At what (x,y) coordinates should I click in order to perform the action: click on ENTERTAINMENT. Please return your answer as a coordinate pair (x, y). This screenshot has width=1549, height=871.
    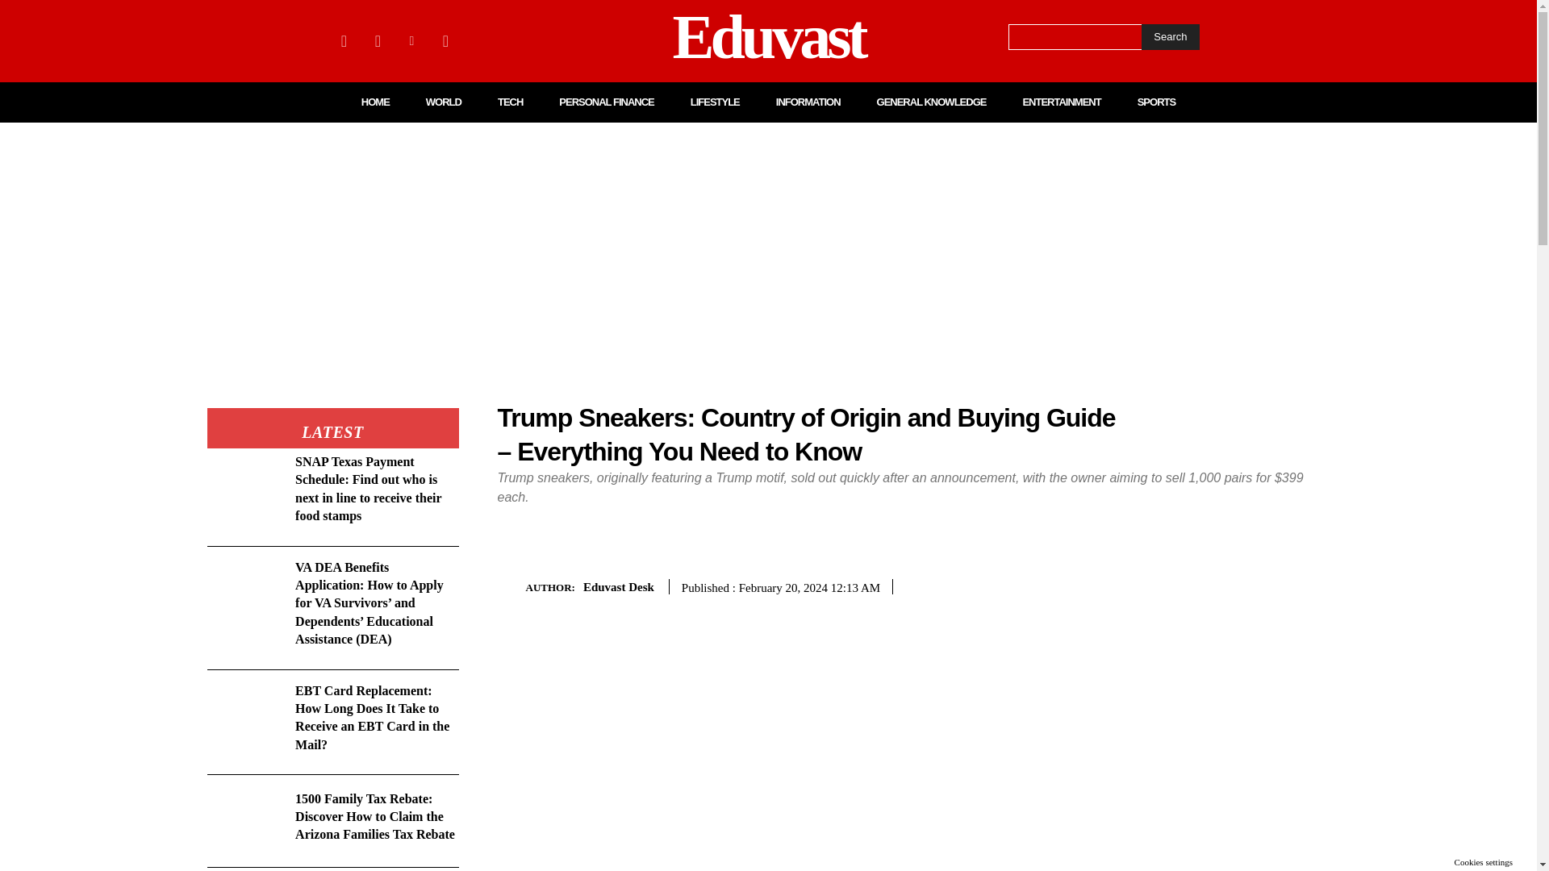
    Looking at the image, I should click on (1061, 102).